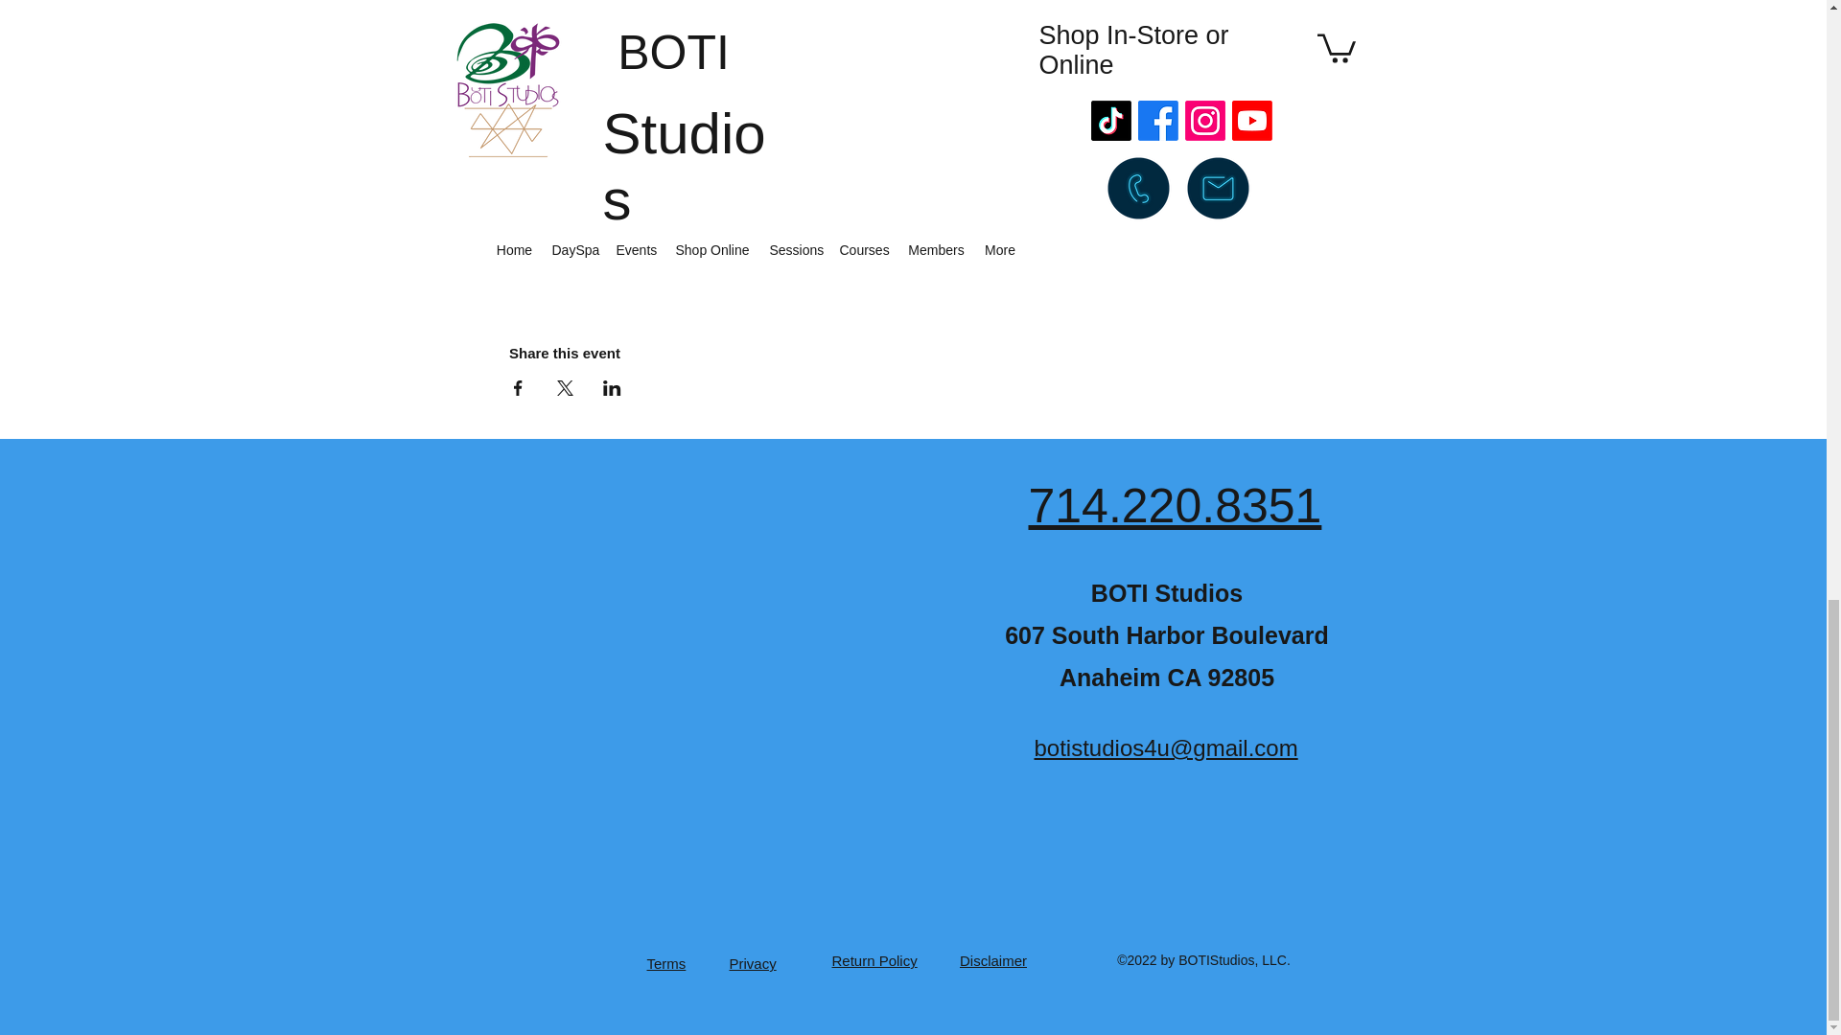 This screenshot has height=1035, width=1841. Describe the element at coordinates (1174, 506) in the screenshot. I see `714.220.8351` at that location.